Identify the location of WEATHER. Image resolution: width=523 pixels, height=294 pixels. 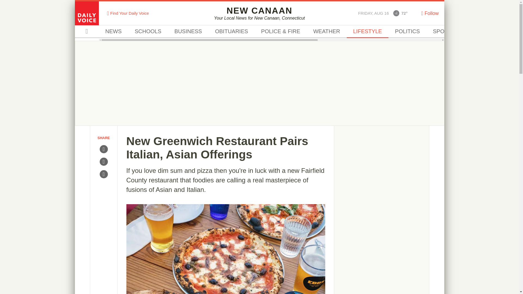
(444, 32).